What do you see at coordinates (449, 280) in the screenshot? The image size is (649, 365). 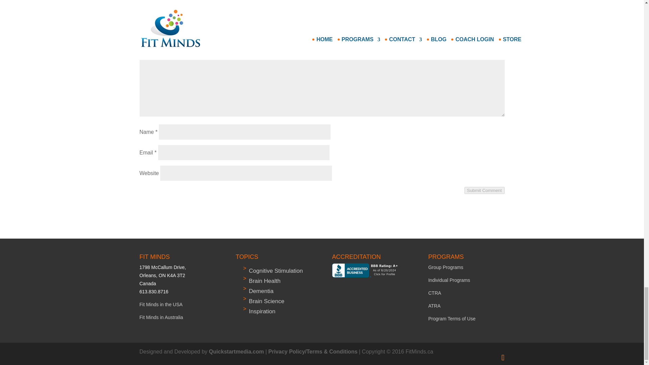 I see `Individual Programs` at bounding box center [449, 280].